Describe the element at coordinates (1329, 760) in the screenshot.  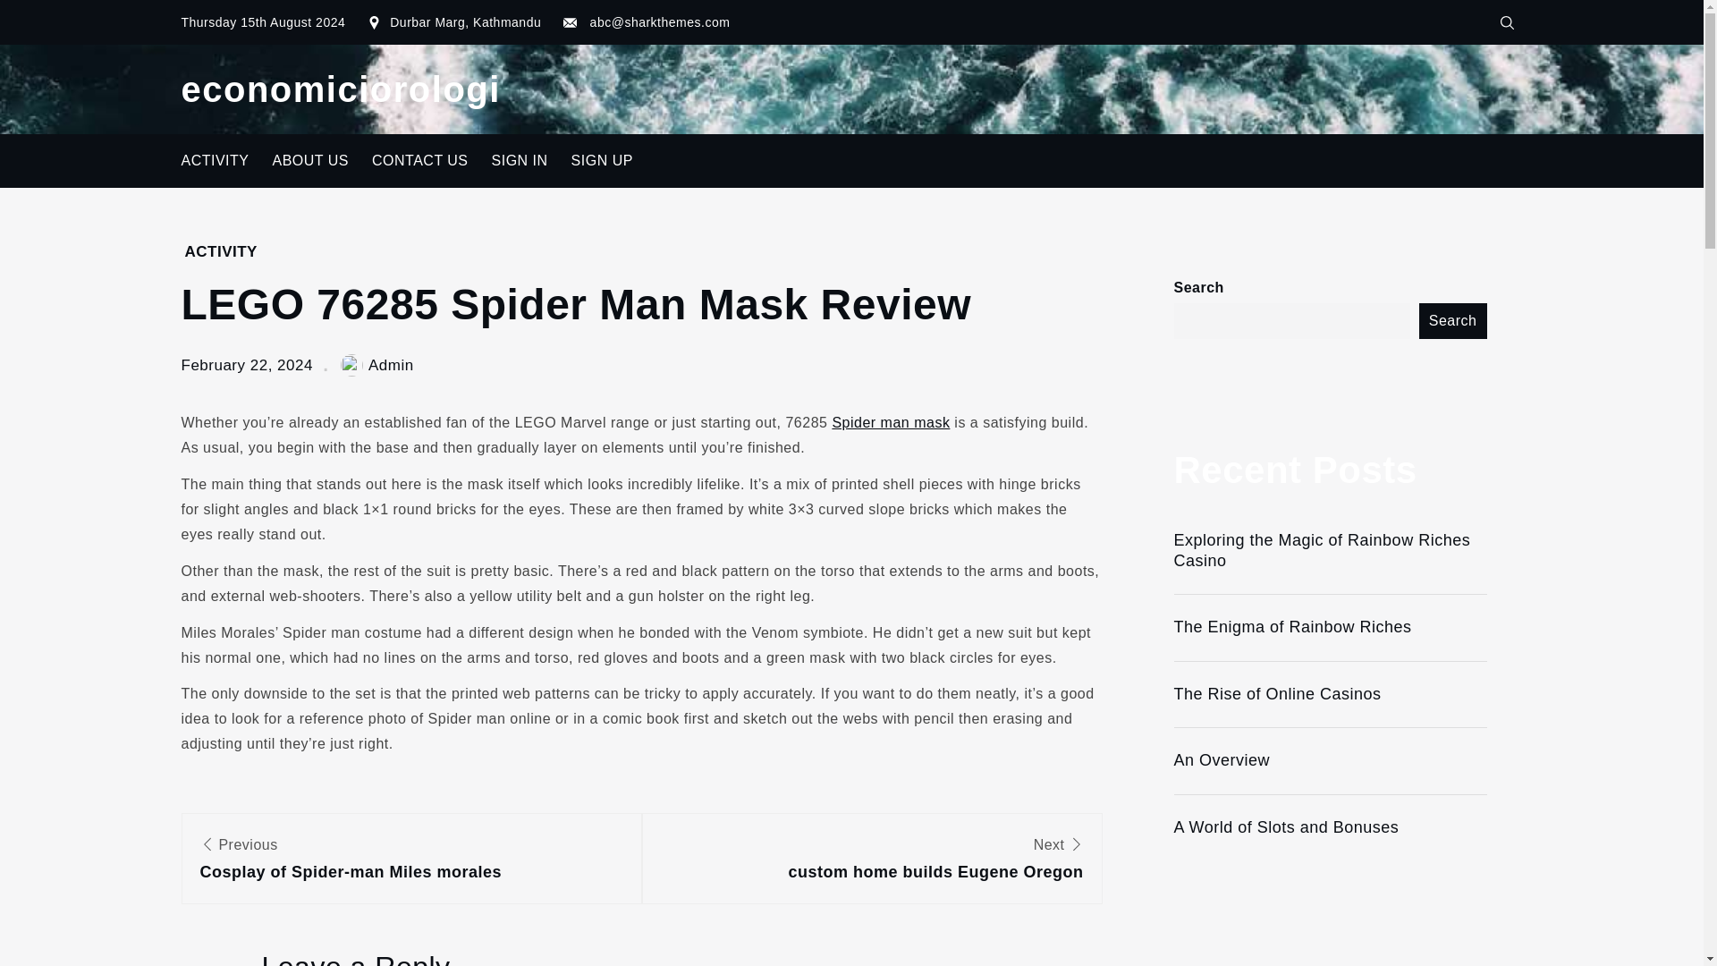
I see `Admin` at that location.